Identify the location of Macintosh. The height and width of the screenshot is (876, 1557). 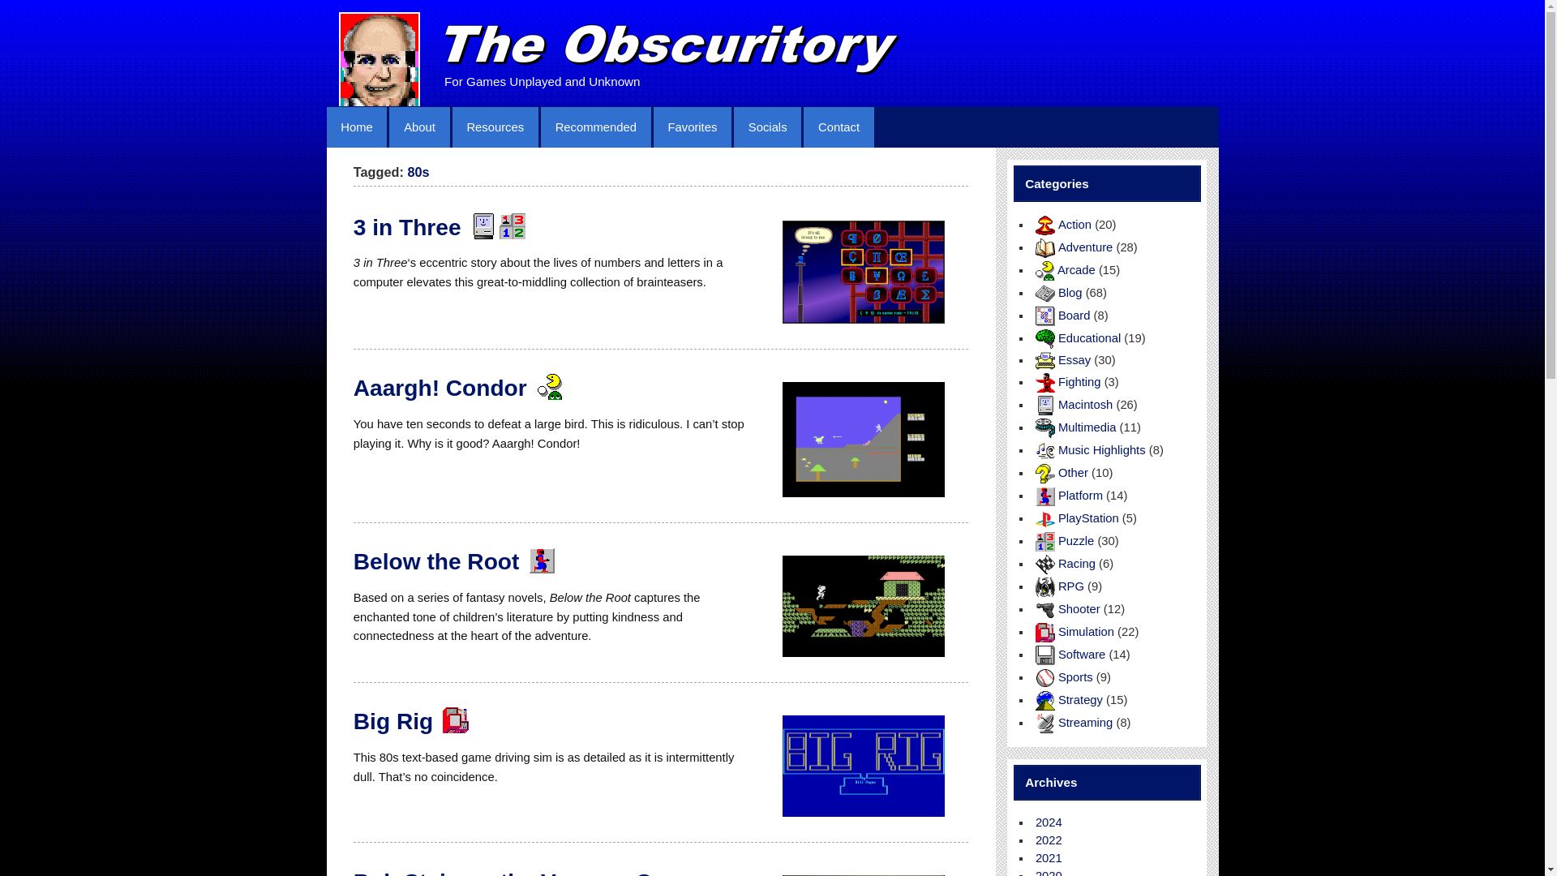
(482, 225).